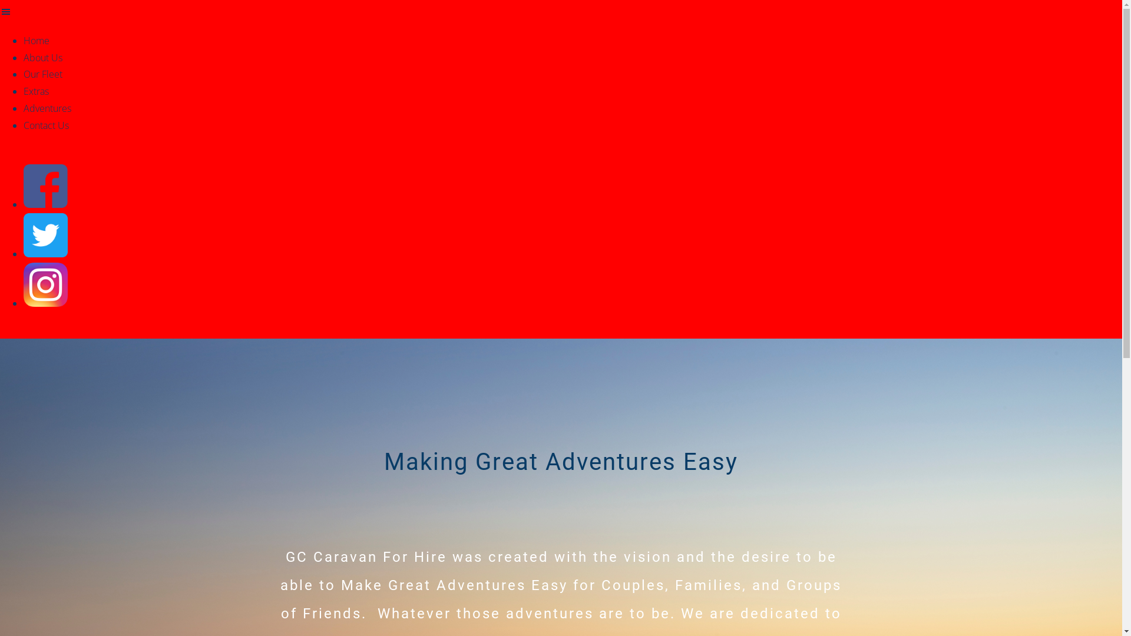  I want to click on Our Fleet, so click(43, 74).